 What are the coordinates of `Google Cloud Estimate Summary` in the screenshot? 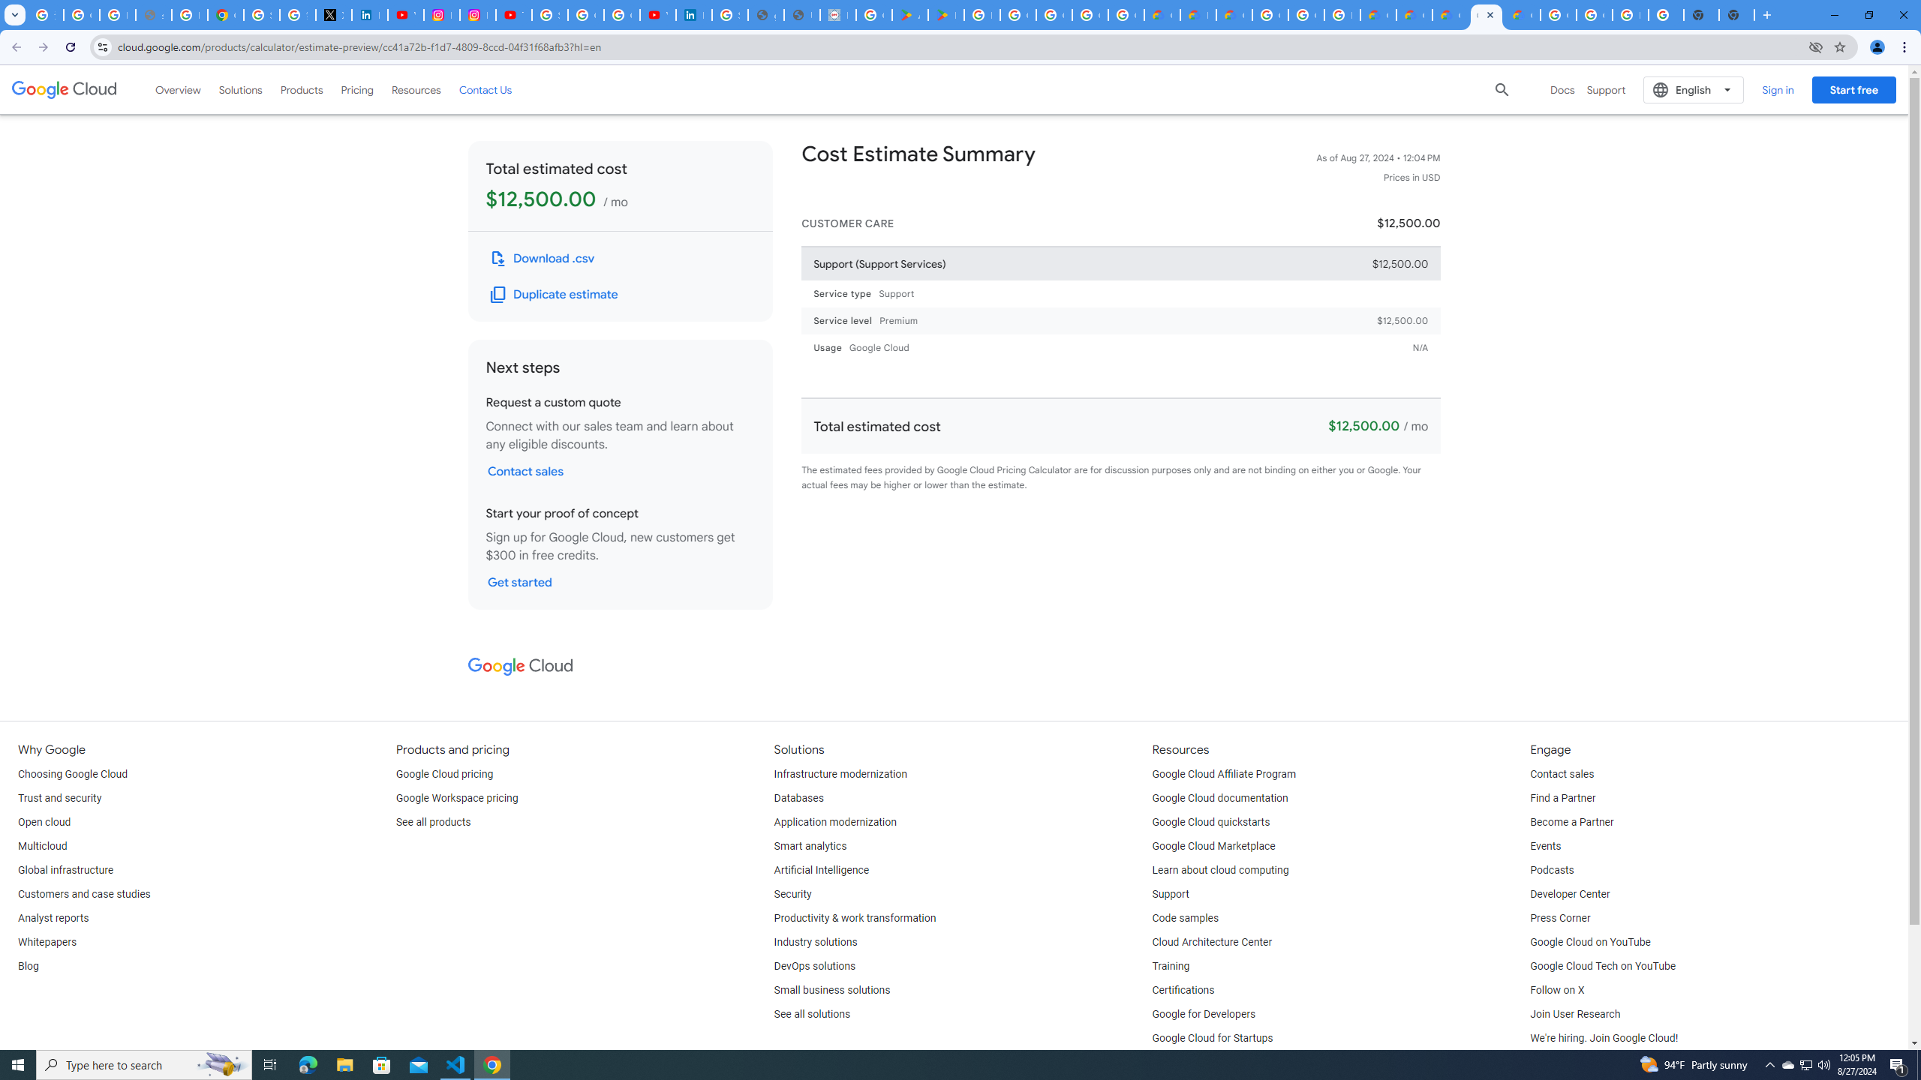 It's located at (1487, 15).